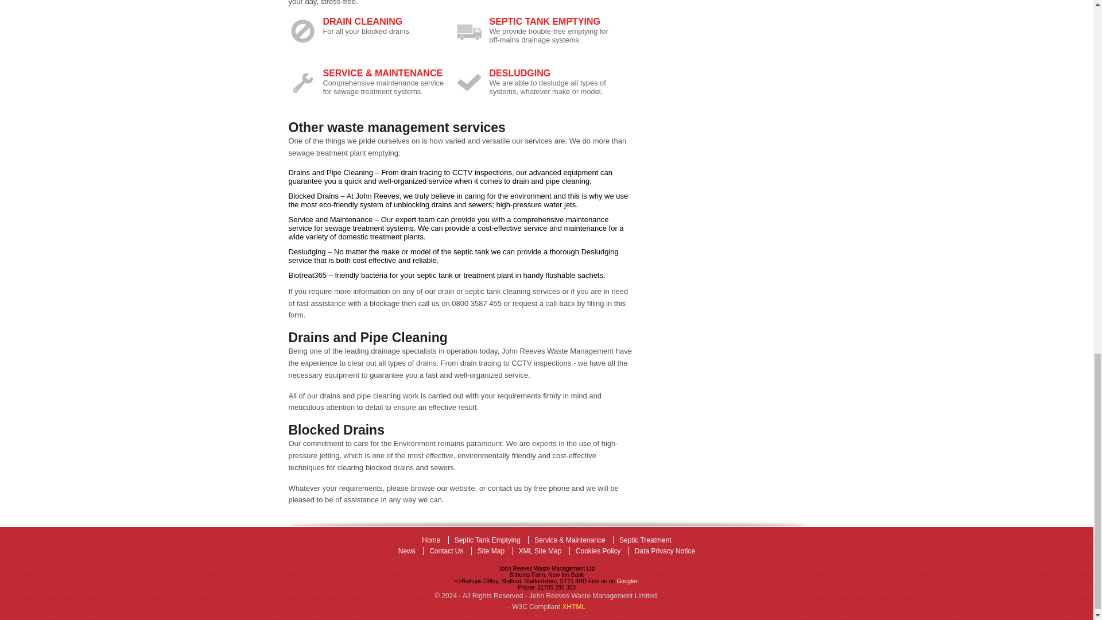 The width and height of the screenshot is (1102, 620). What do you see at coordinates (487, 540) in the screenshot?
I see `Septic Tank Emptying` at bounding box center [487, 540].